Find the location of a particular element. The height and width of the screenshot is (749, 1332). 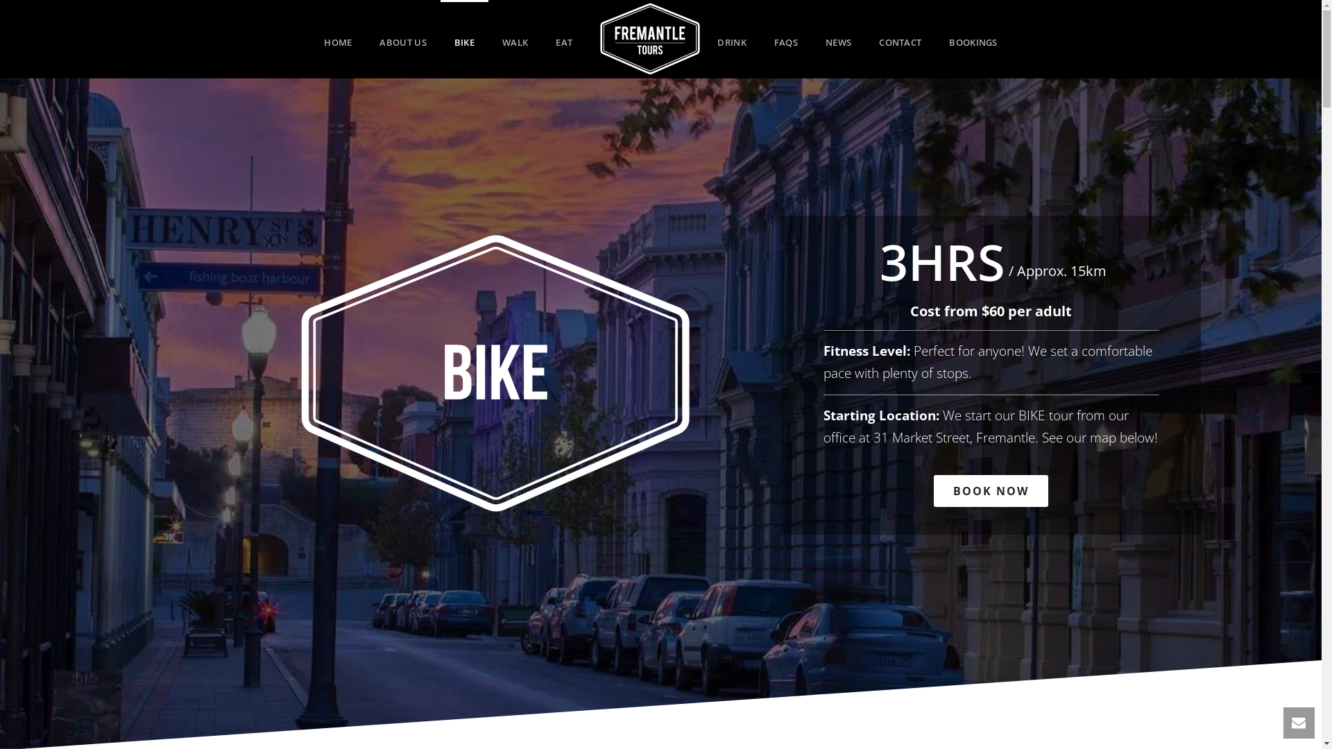

Be a traveler not a tourist! is located at coordinates (649, 39).